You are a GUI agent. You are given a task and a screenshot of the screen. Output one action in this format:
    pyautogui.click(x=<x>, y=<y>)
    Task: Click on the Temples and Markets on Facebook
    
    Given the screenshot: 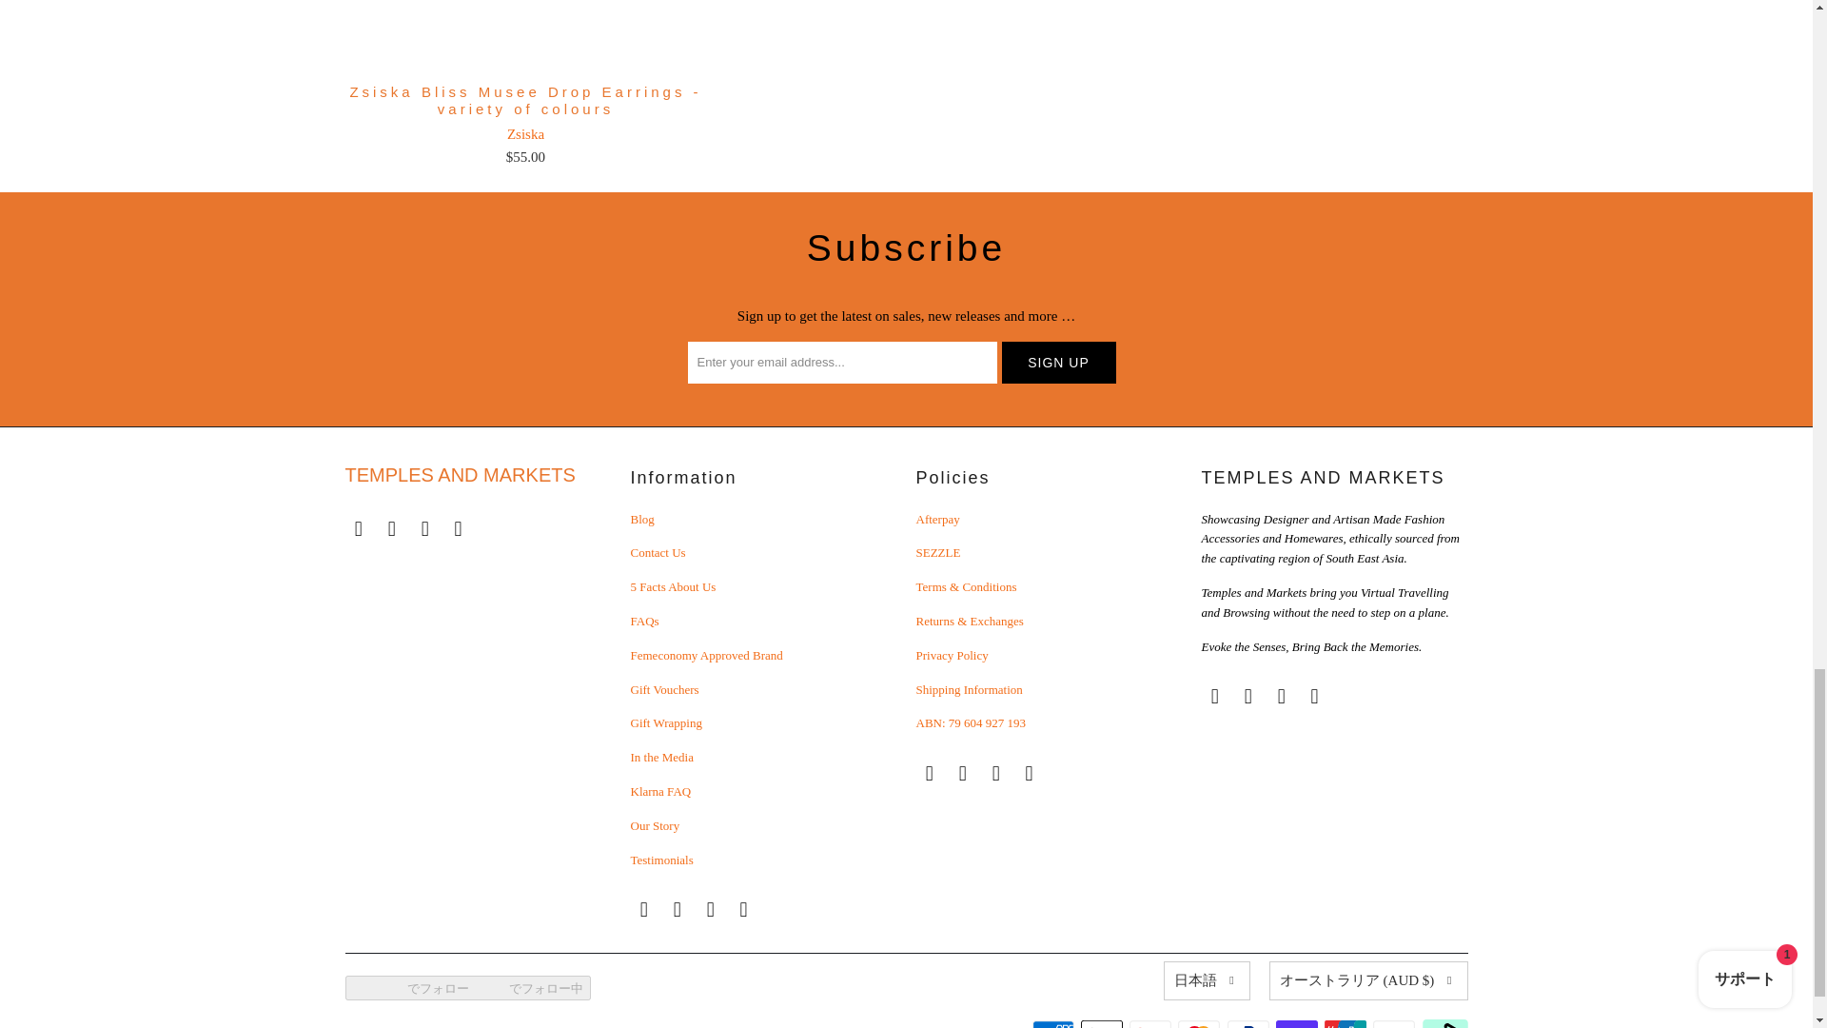 What is the action you would take?
    pyautogui.click(x=392, y=529)
    